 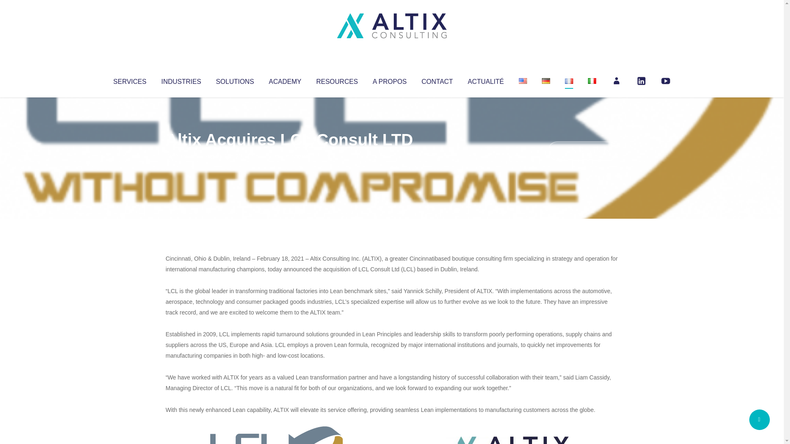 What do you see at coordinates (181, 156) in the screenshot?
I see `Articles par Altix` at bounding box center [181, 156].